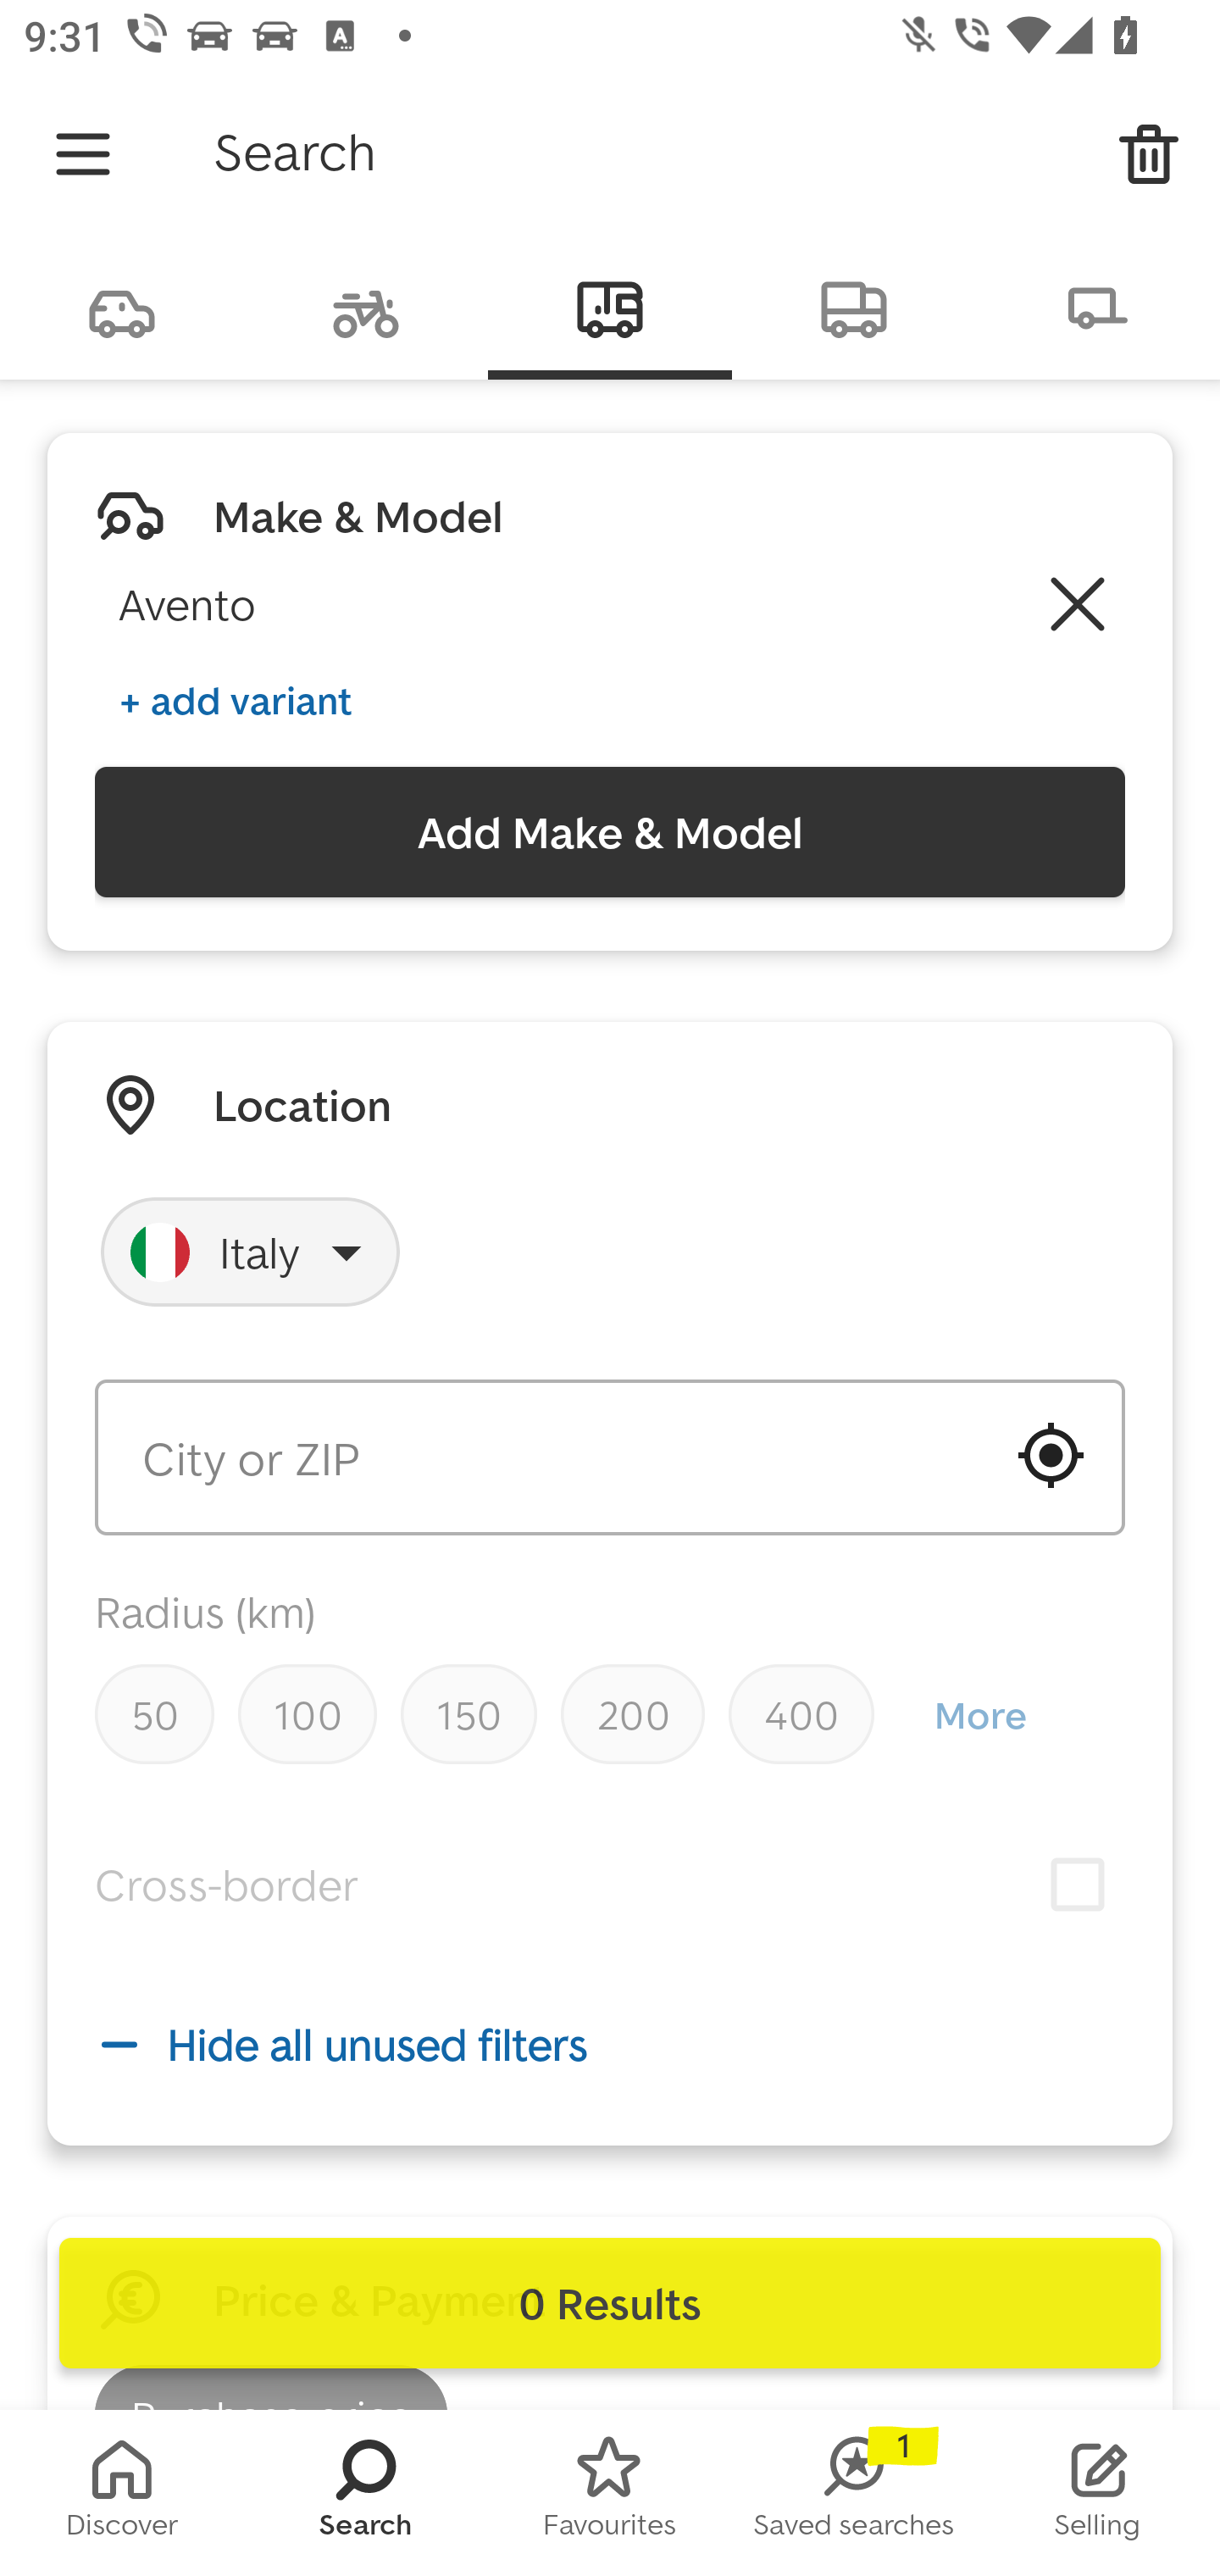  I want to click on More, so click(979, 1715).